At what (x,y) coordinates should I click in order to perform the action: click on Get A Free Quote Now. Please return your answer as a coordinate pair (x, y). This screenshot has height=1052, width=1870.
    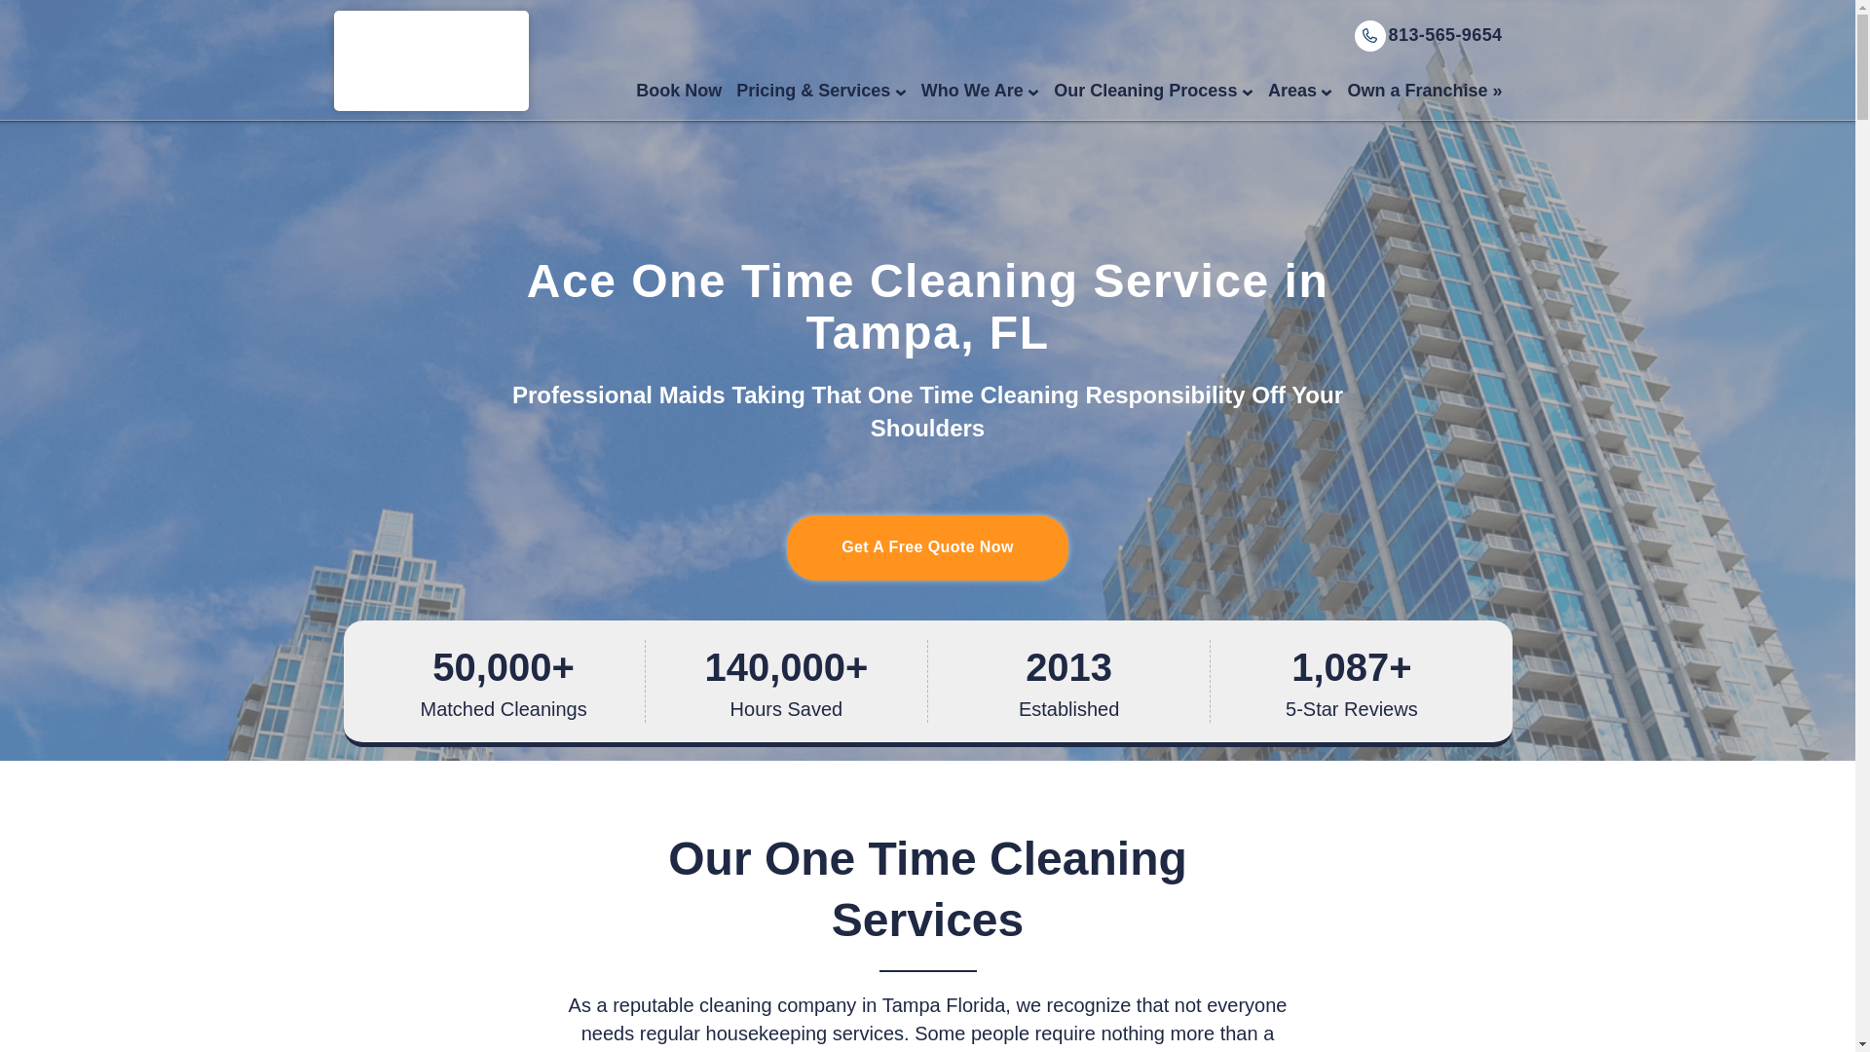
    Looking at the image, I should click on (927, 547).